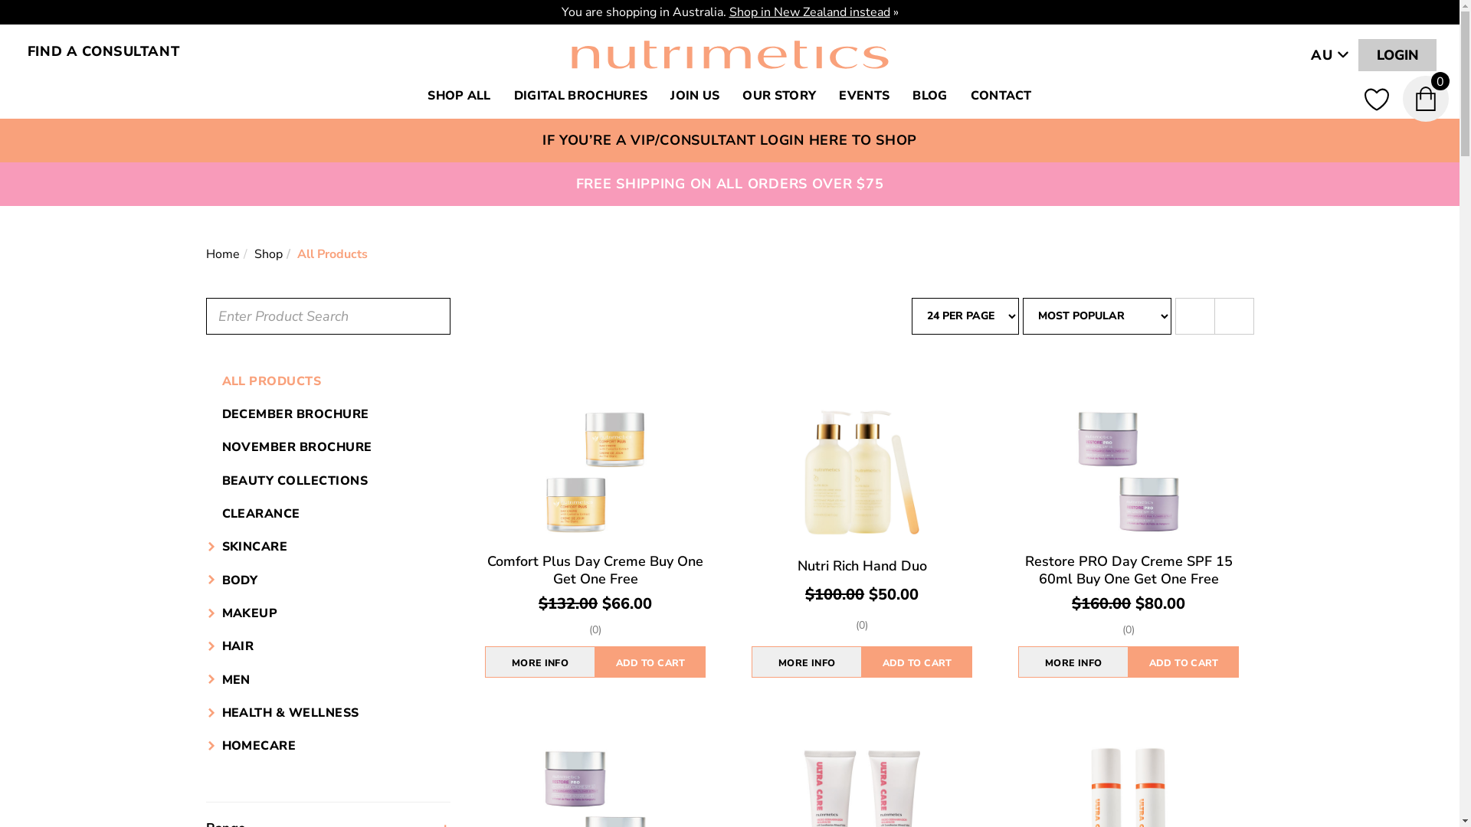  What do you see at coordinates (863, 566) in the screenshot?
I see `Nutri Rich Hand Duo` at bounding box center [863, 566].